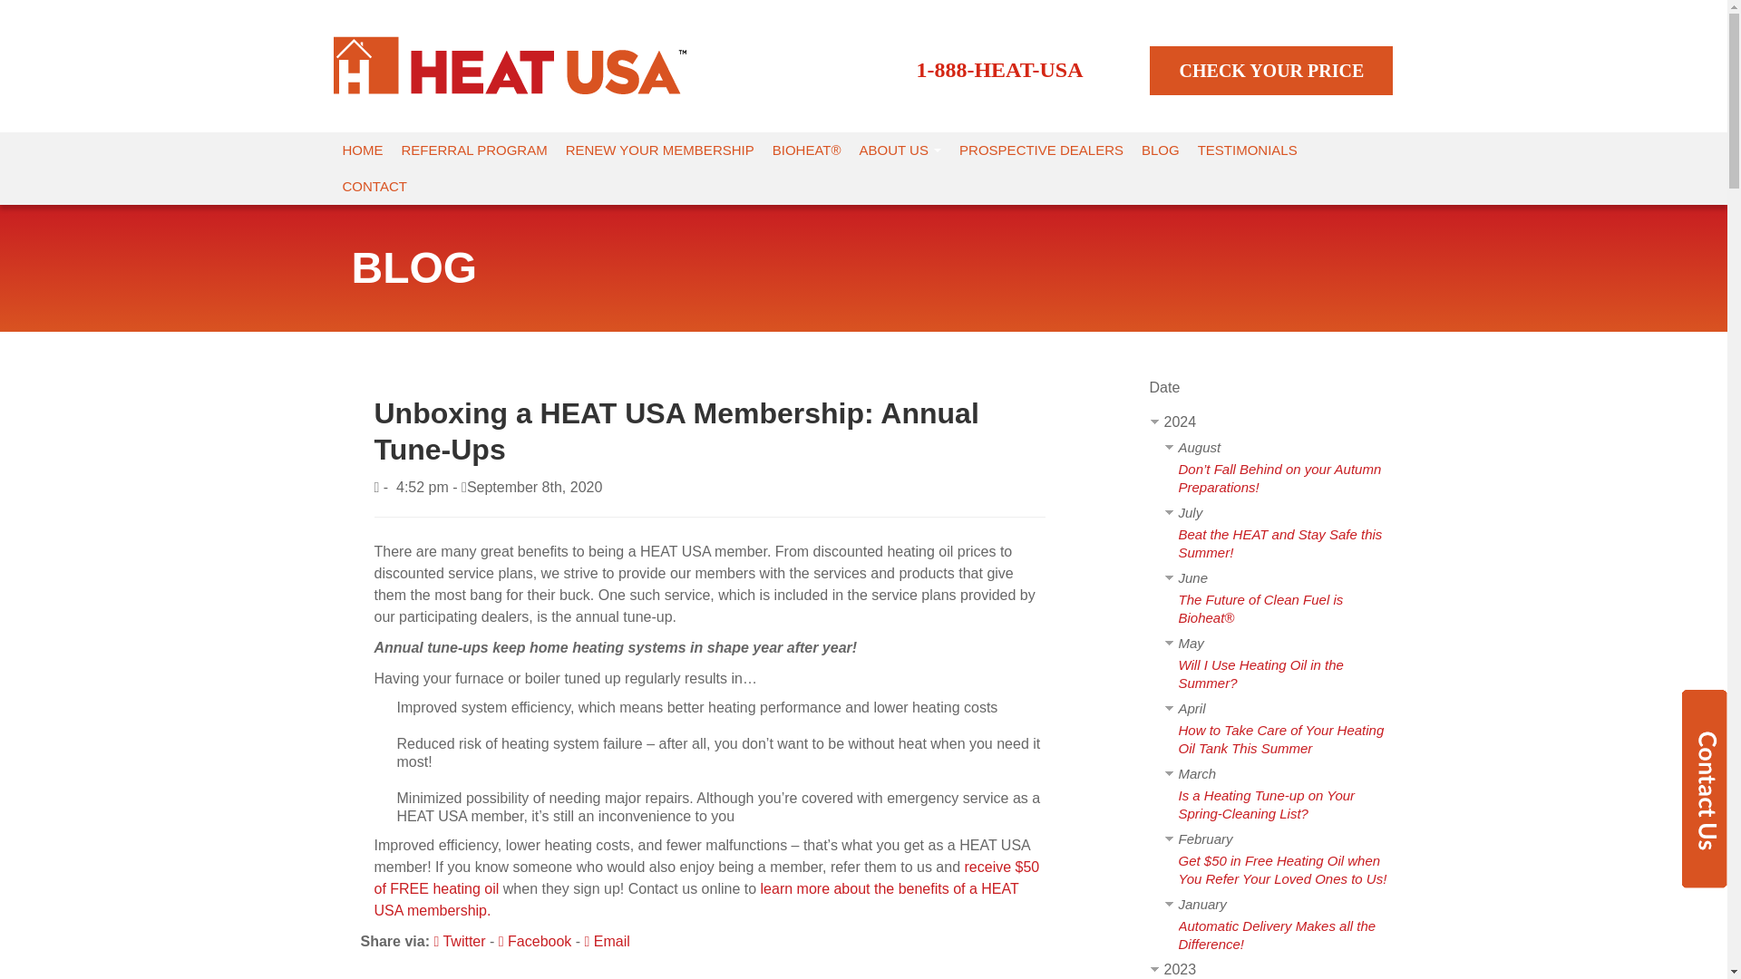 The width and height of the screenshot is (1741, 979). Describe the element at coordinates (608, 941) in the screenshot. I see `Email` at that location.